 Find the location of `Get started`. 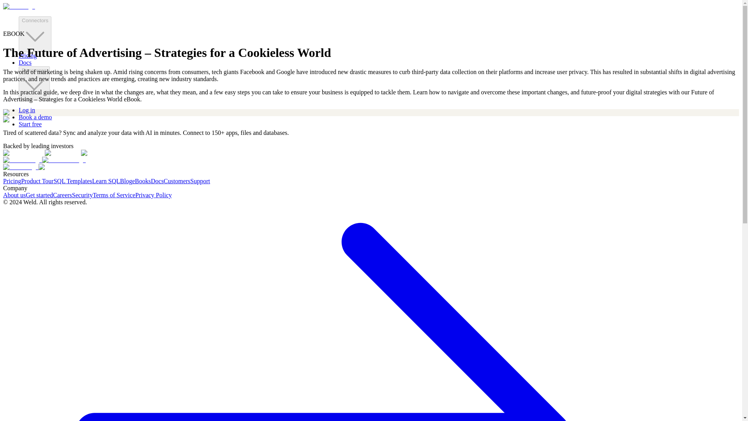

Get started is located at coordinates (39, 195).